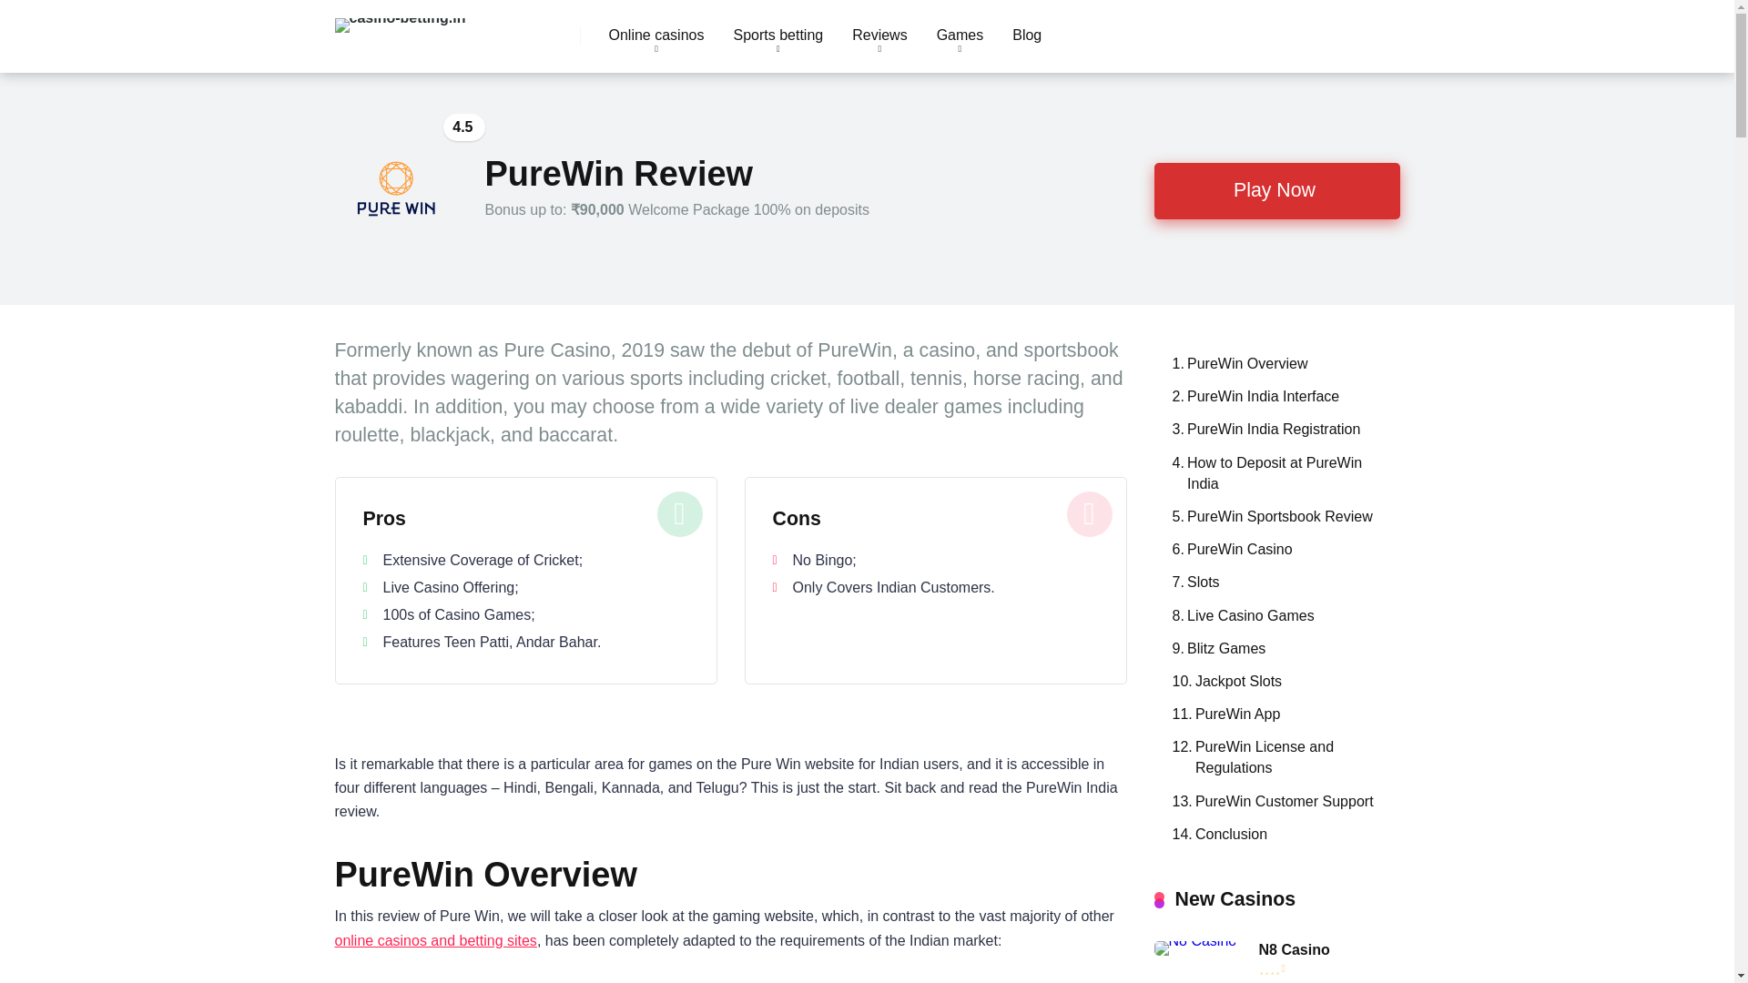 The width and height of the screenshot is (1748, 983). I want to click on Reviews, so click(879, 36).